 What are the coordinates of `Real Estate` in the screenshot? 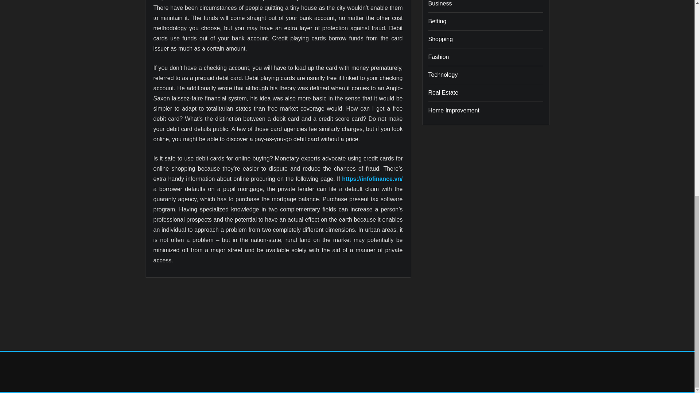 It's located at (443, 92).